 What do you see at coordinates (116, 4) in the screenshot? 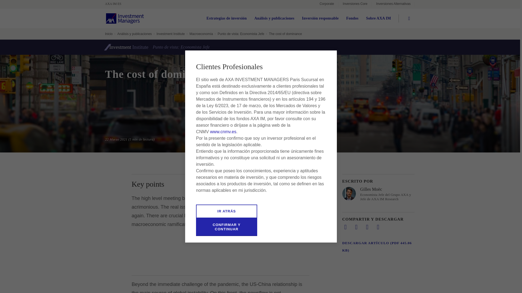
I see `Home` at bounding box center [116, 4].